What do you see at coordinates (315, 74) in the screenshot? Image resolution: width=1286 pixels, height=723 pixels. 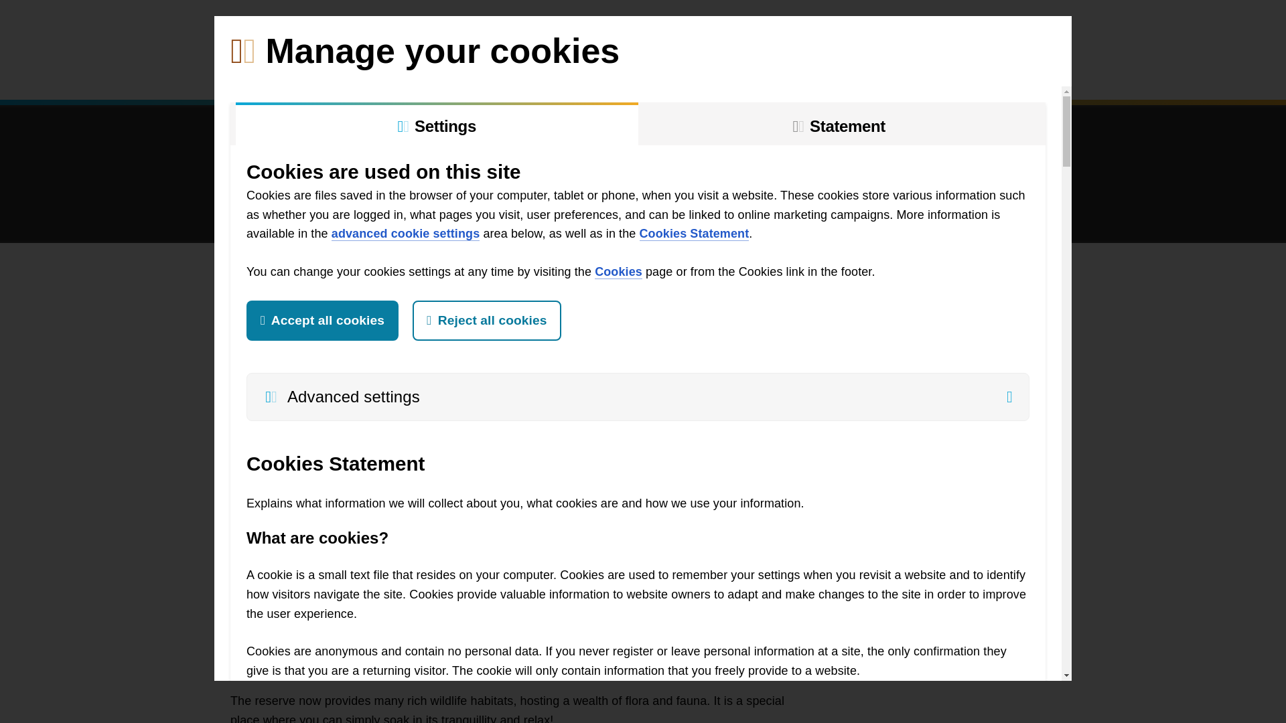 I see `Volunteering` at bounding box center [315, 74].